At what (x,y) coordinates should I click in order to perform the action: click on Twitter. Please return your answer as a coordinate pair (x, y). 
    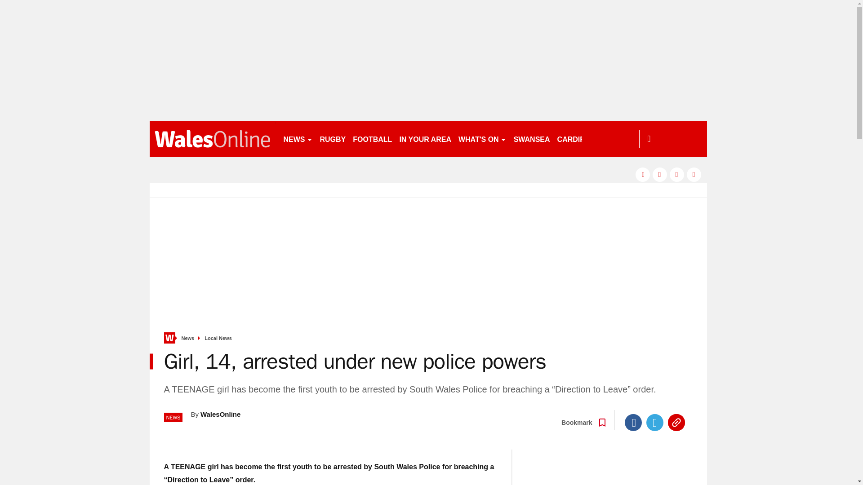
    Looking at the image, I should click on (655, 423).